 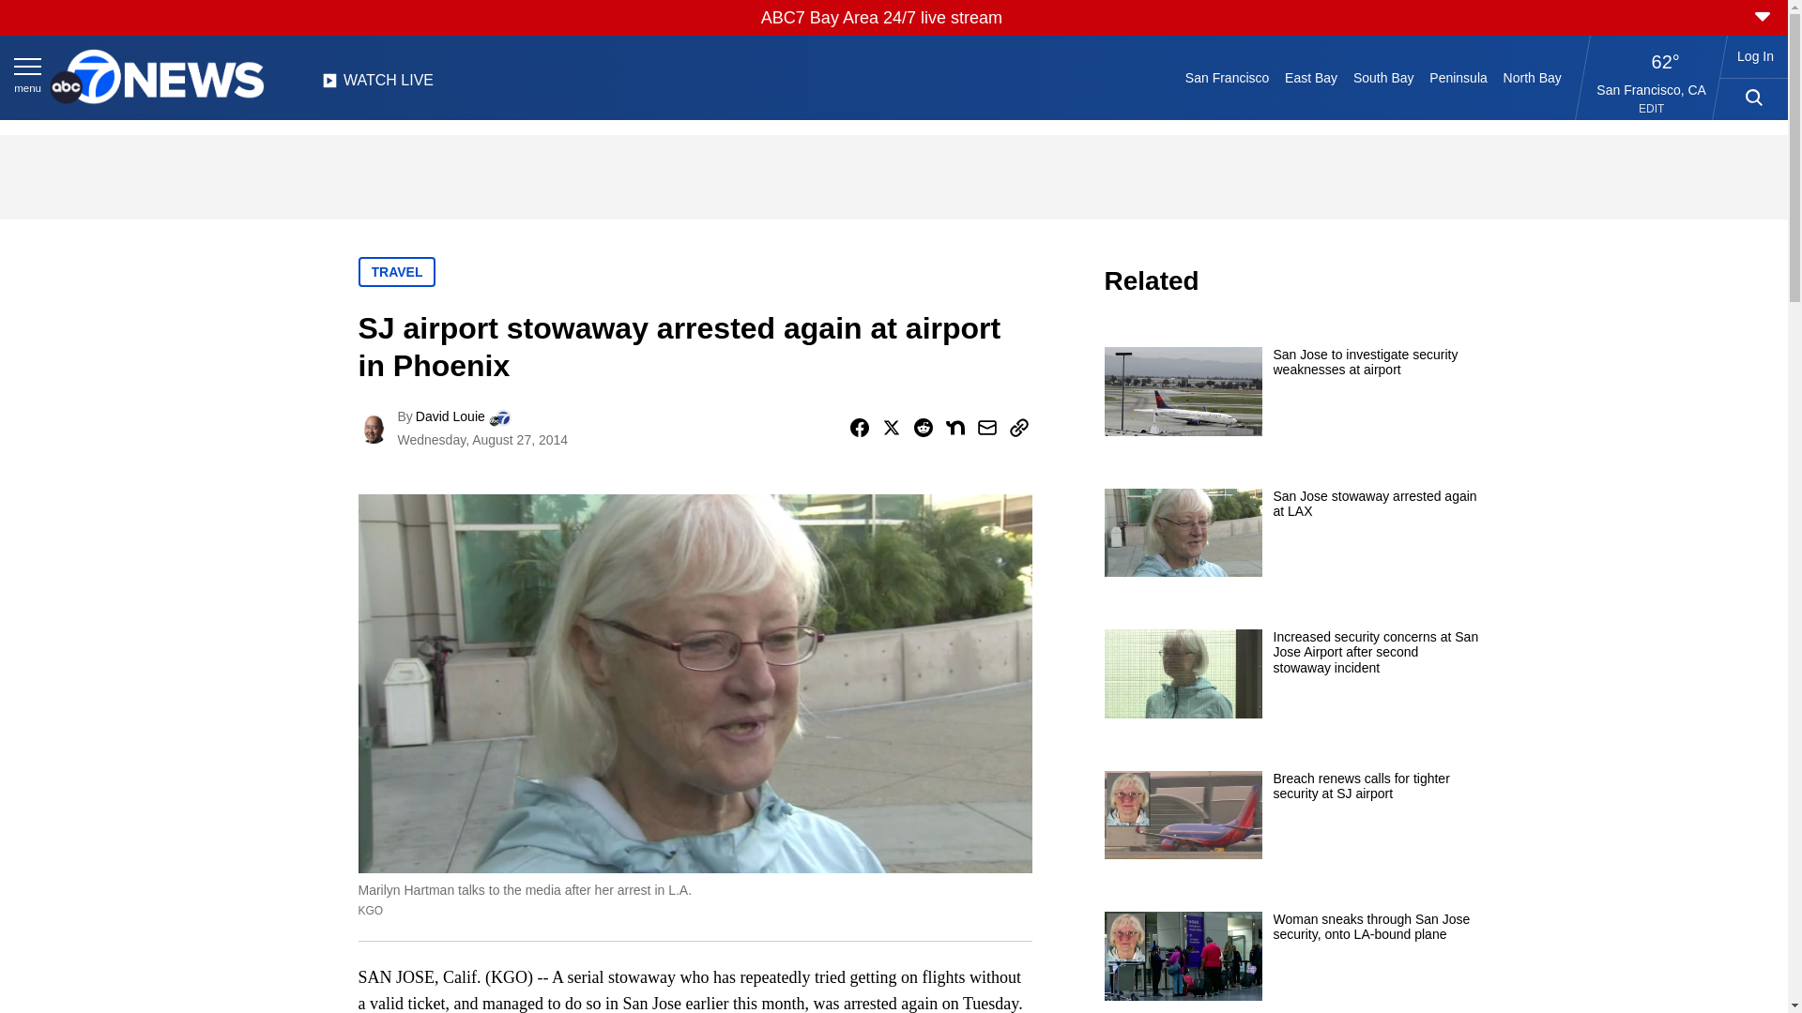 What do you see at coordinates (1652, 89) in the screenshot?
I see `San Francisco, CA` at bounding box center [1652, 89].